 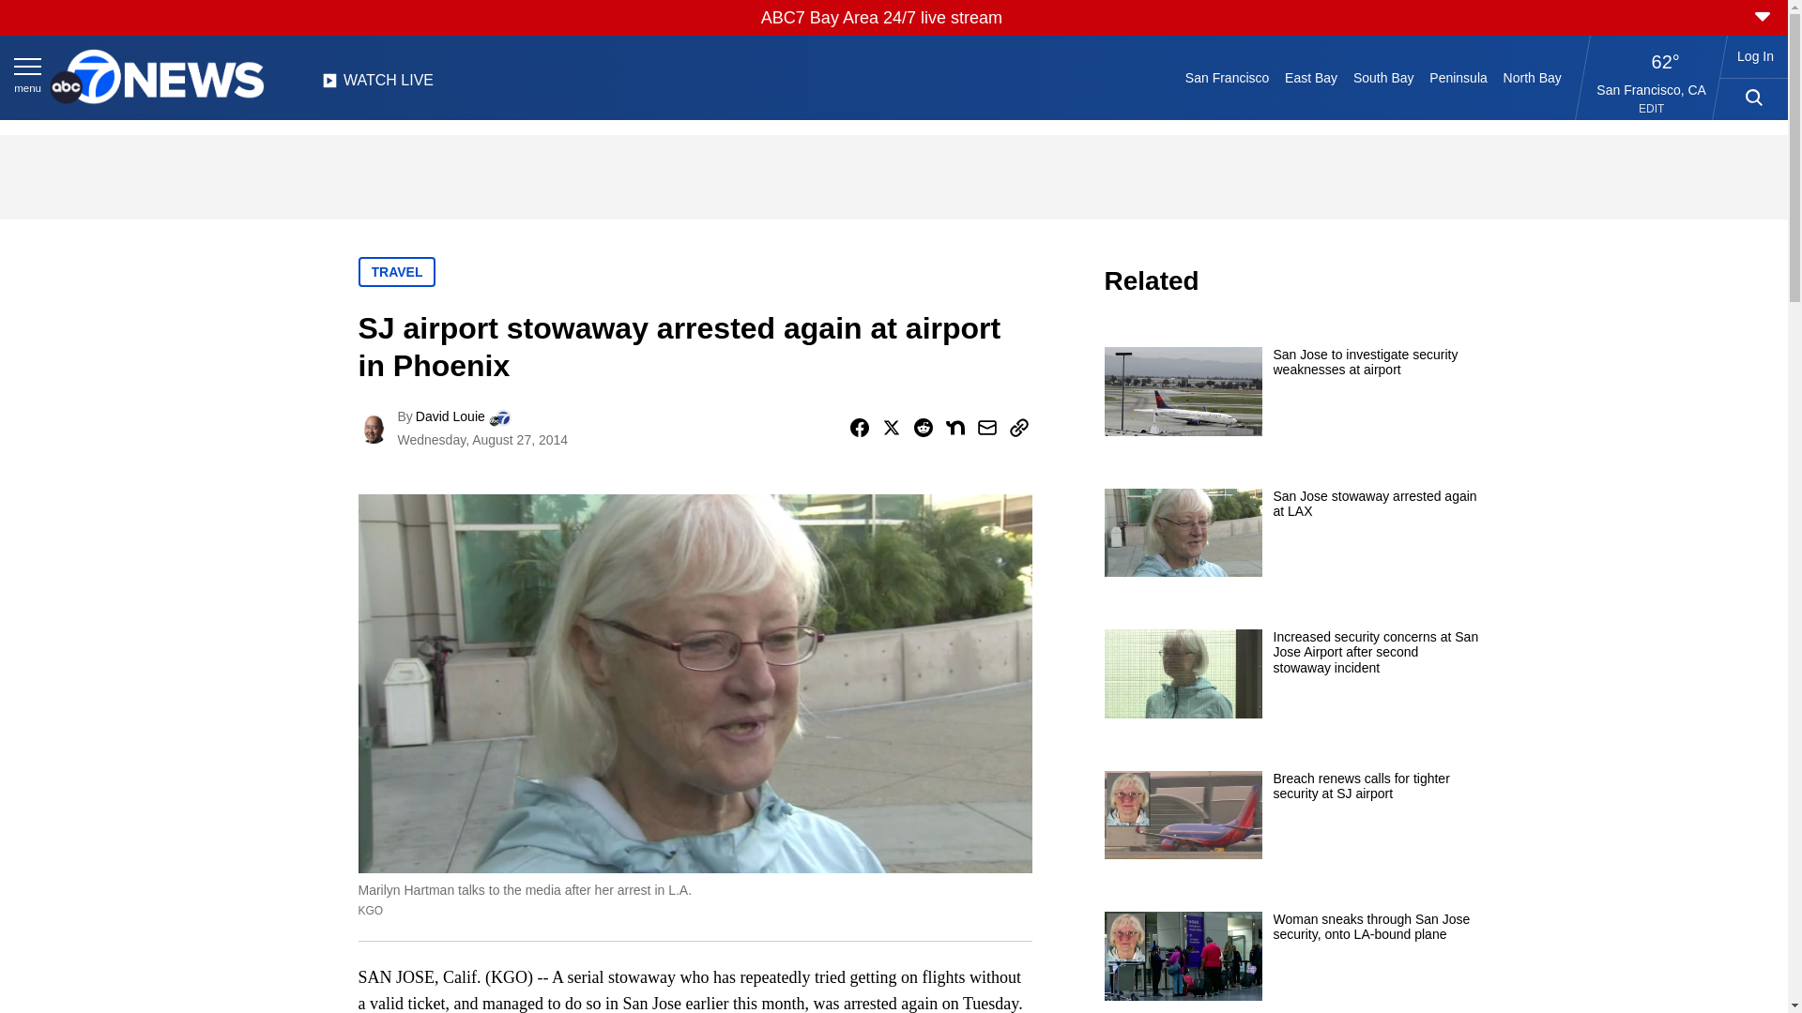 What do you see at coordinates (1652, 89) in the screenshot?
I see `San Francisco, CA` at bounding box center [1652, 89].